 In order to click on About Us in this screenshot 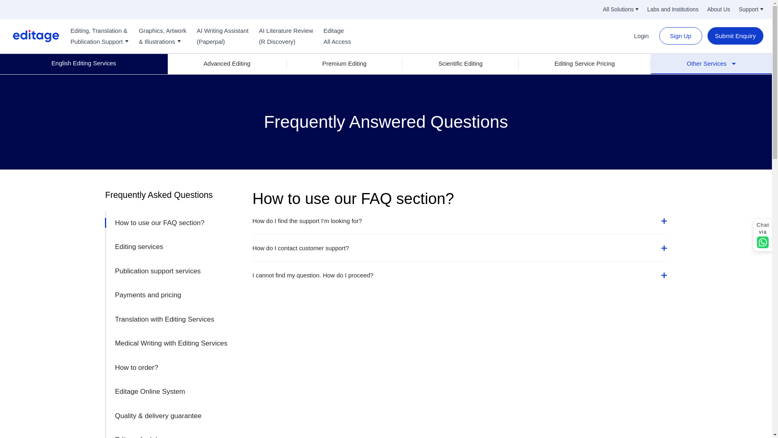, I will do `click(719, 10)`.